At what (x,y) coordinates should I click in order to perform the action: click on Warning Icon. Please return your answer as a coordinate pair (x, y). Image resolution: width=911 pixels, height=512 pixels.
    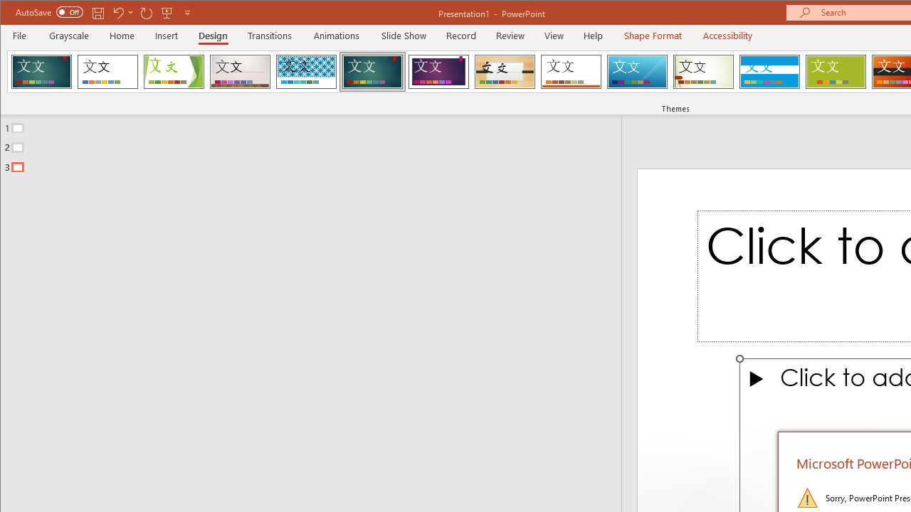
    Looking at the image, I should click on (807, 498).